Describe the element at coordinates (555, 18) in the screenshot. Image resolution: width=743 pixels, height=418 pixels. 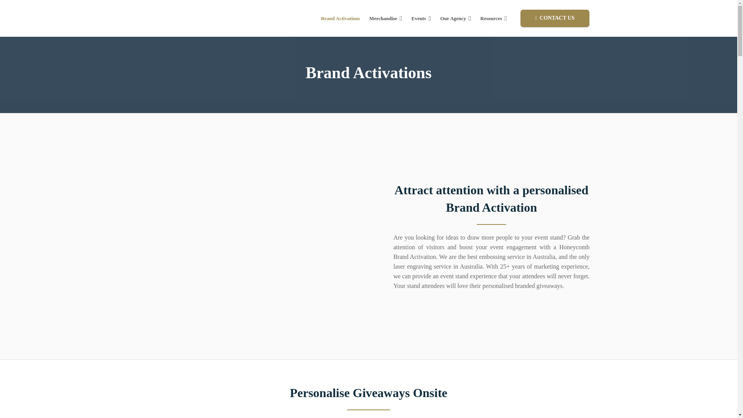
I see `CONTACT US` at that location.